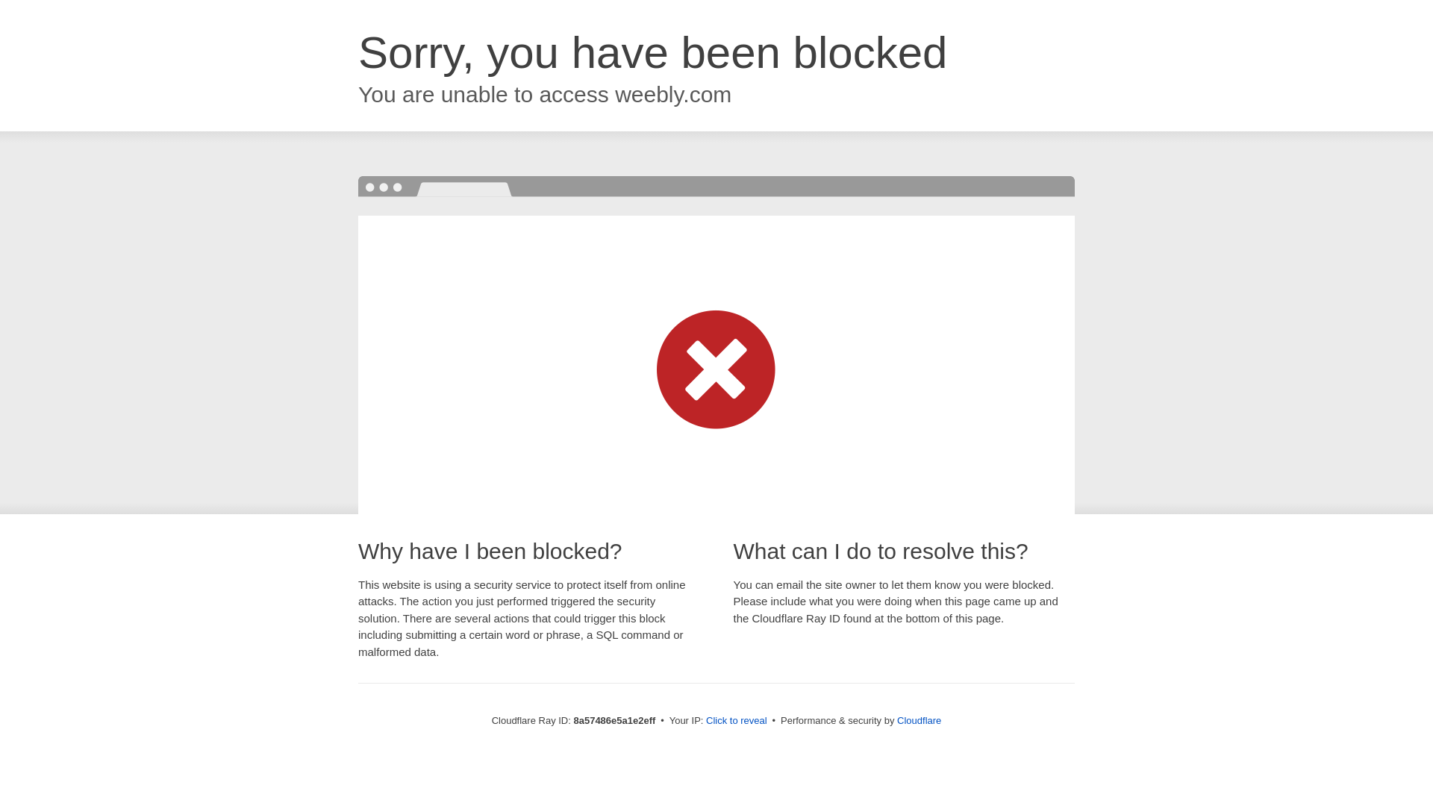  I want to click on Click to reveal, so click(736, 721).